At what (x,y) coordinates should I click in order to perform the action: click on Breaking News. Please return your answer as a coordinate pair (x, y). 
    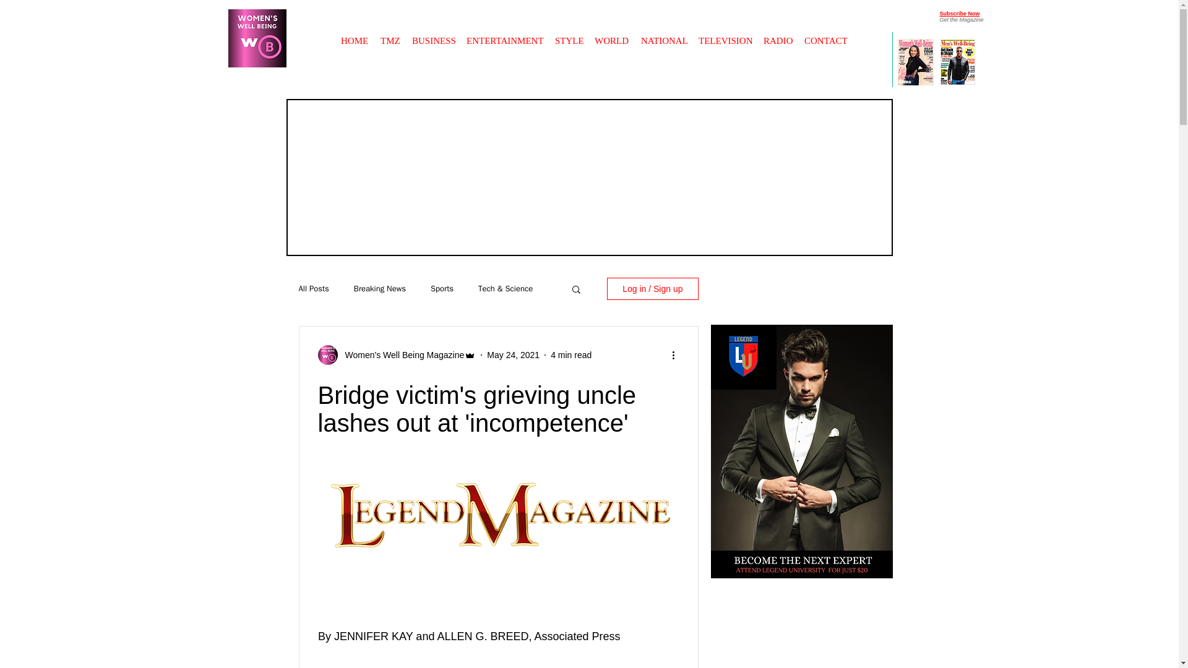
    Looking at the image, I should click on (380, 288).